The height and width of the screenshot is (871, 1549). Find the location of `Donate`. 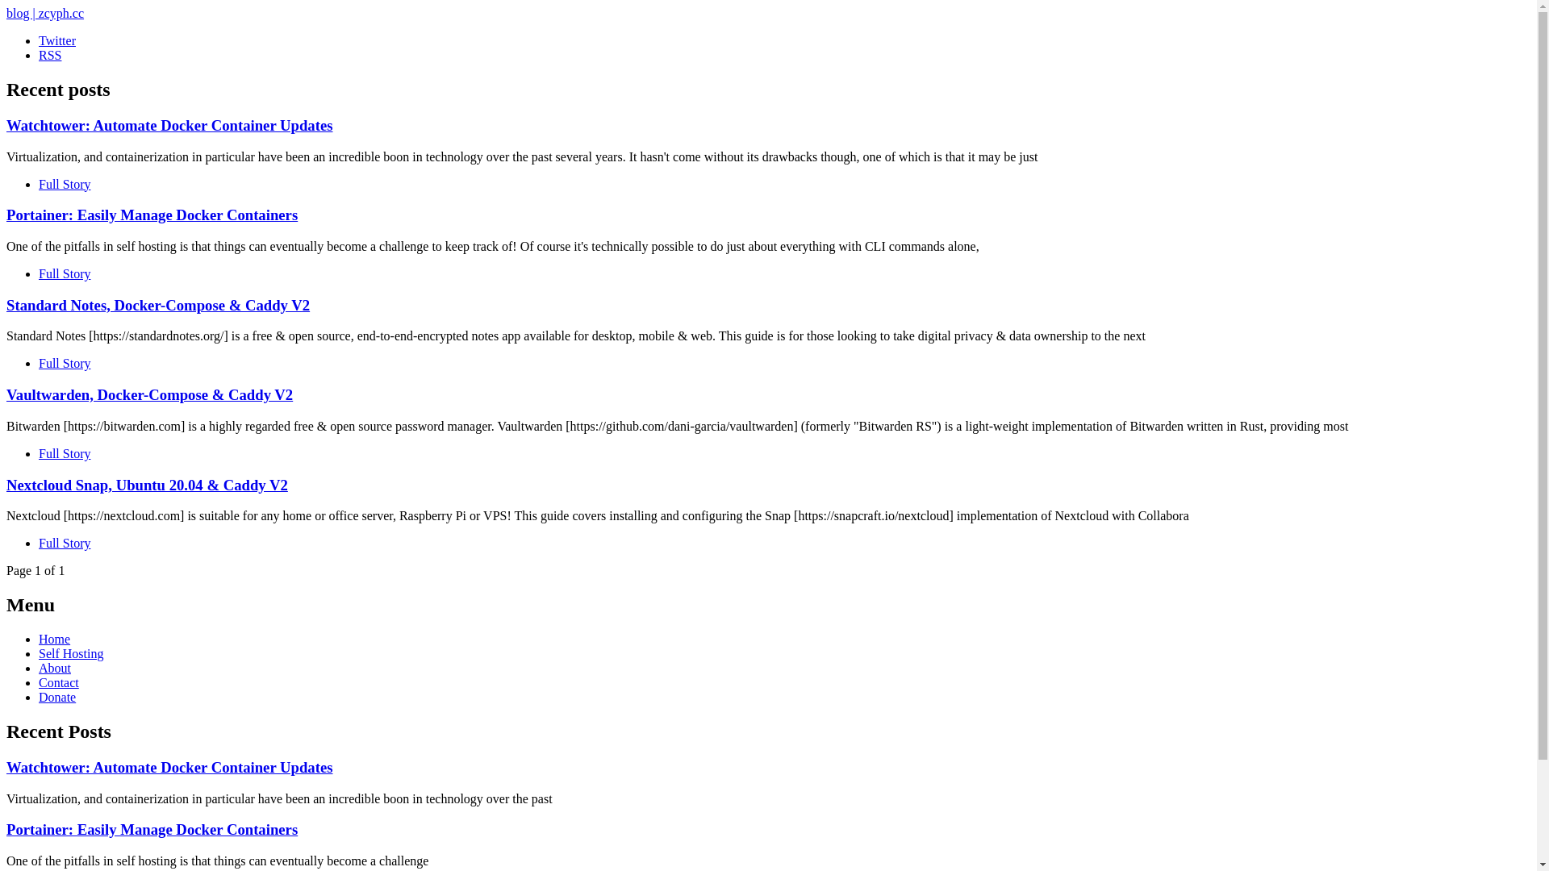

Donate is located at coordinates (57, 697).